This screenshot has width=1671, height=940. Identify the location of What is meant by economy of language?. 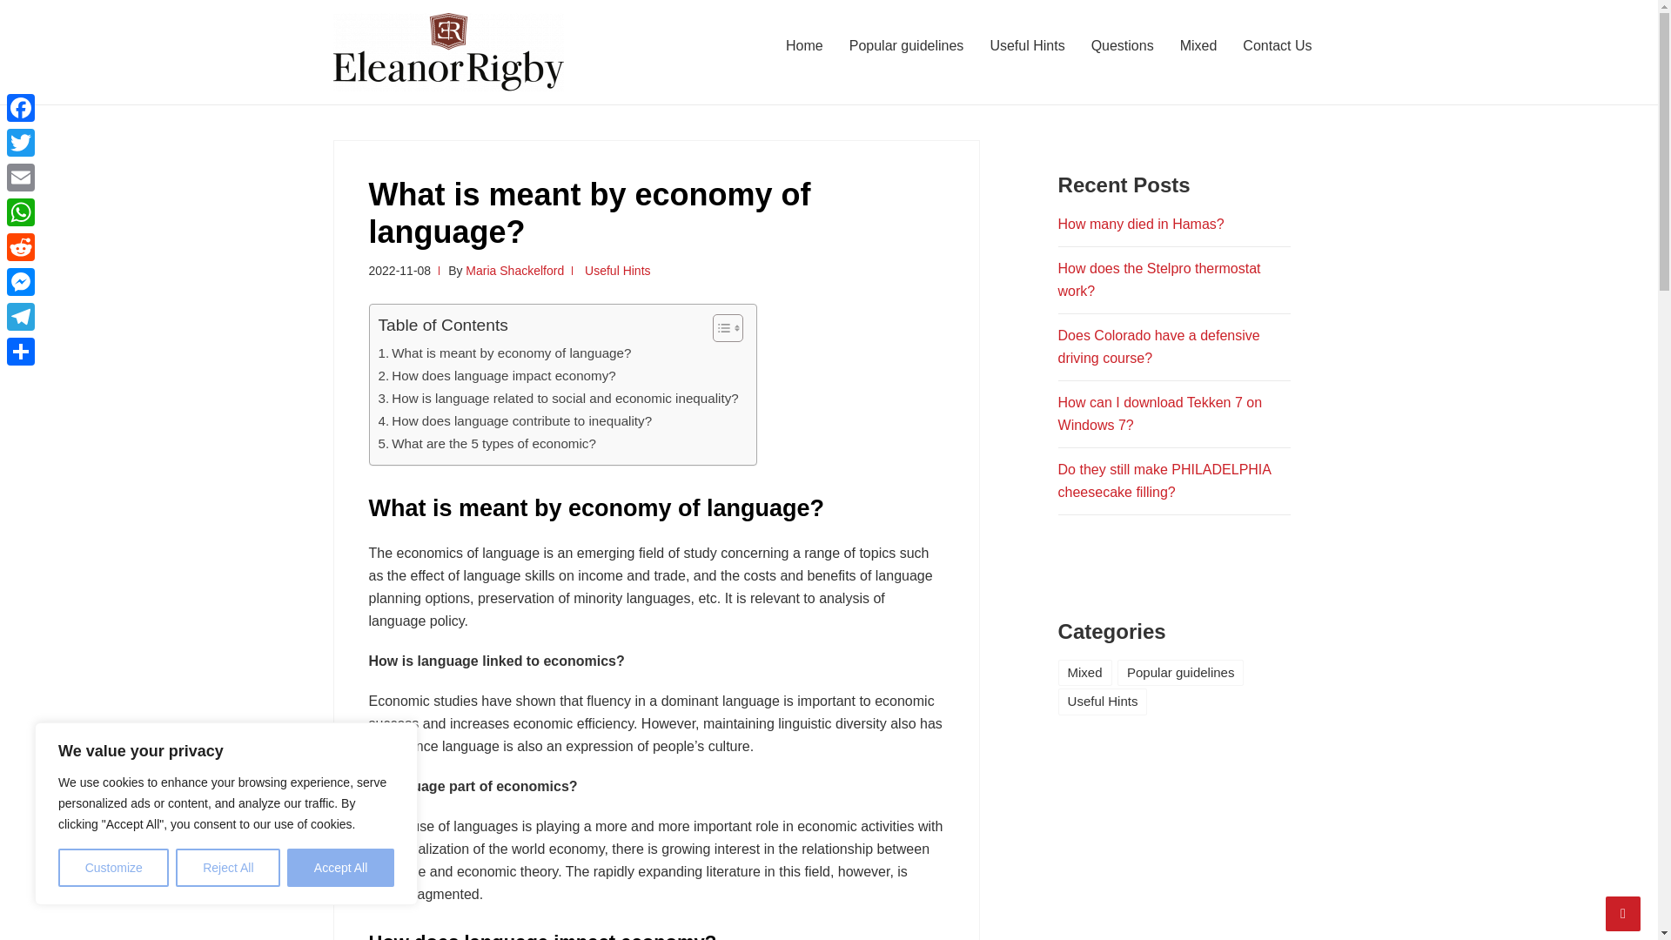
(504, 353).